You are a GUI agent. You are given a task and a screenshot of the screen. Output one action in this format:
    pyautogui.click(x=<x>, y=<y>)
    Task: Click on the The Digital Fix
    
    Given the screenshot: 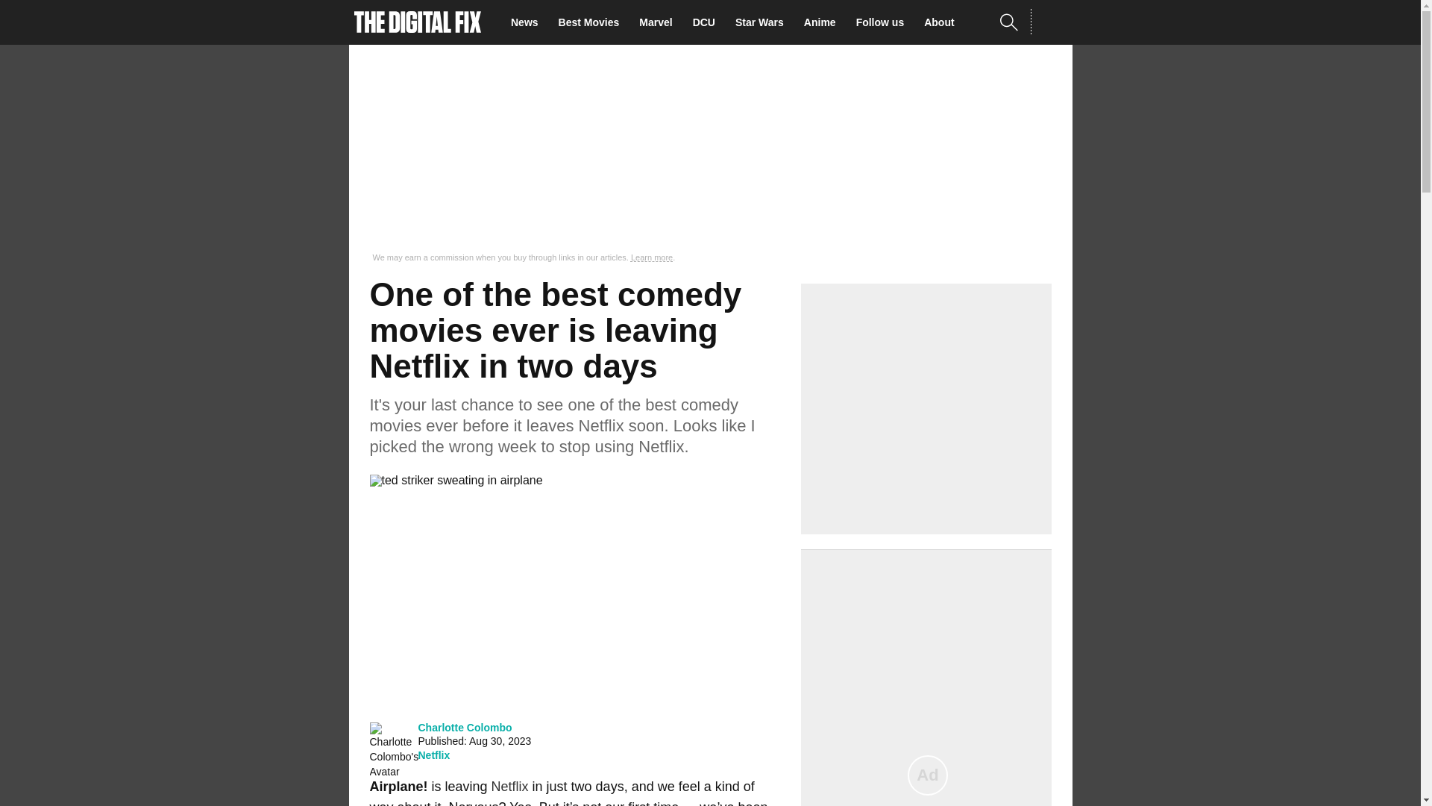 What is the action you would take?
    pyautogui.click(x=418, y=22)
    